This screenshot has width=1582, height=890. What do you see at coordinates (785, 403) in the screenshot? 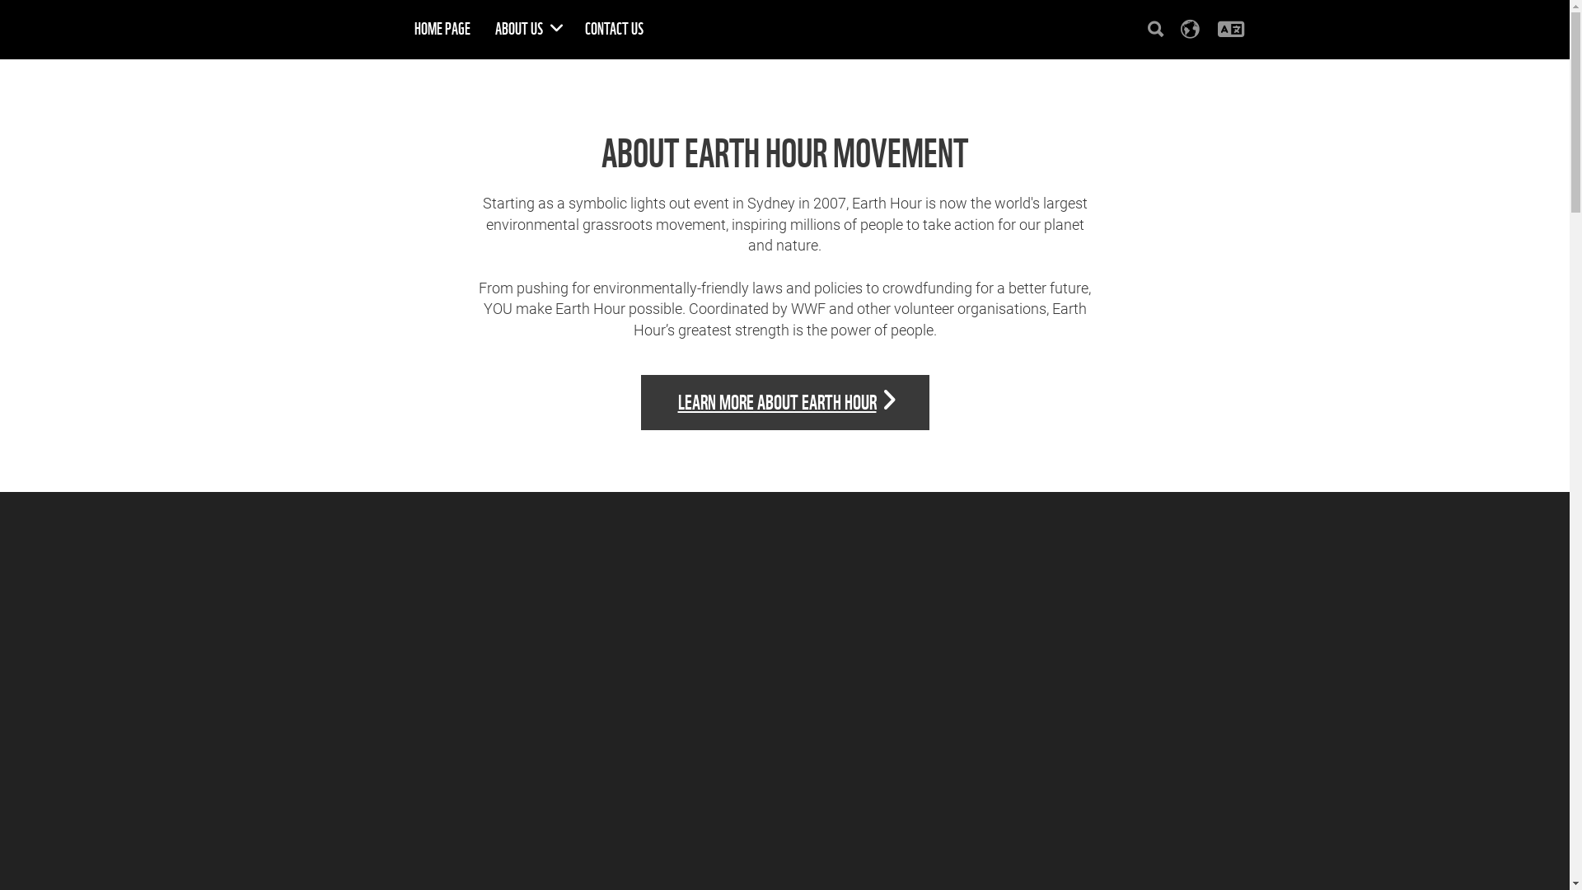
I see `LEARN MORE ABOUT EARTH HOUR` at bounding box center [785, 403].